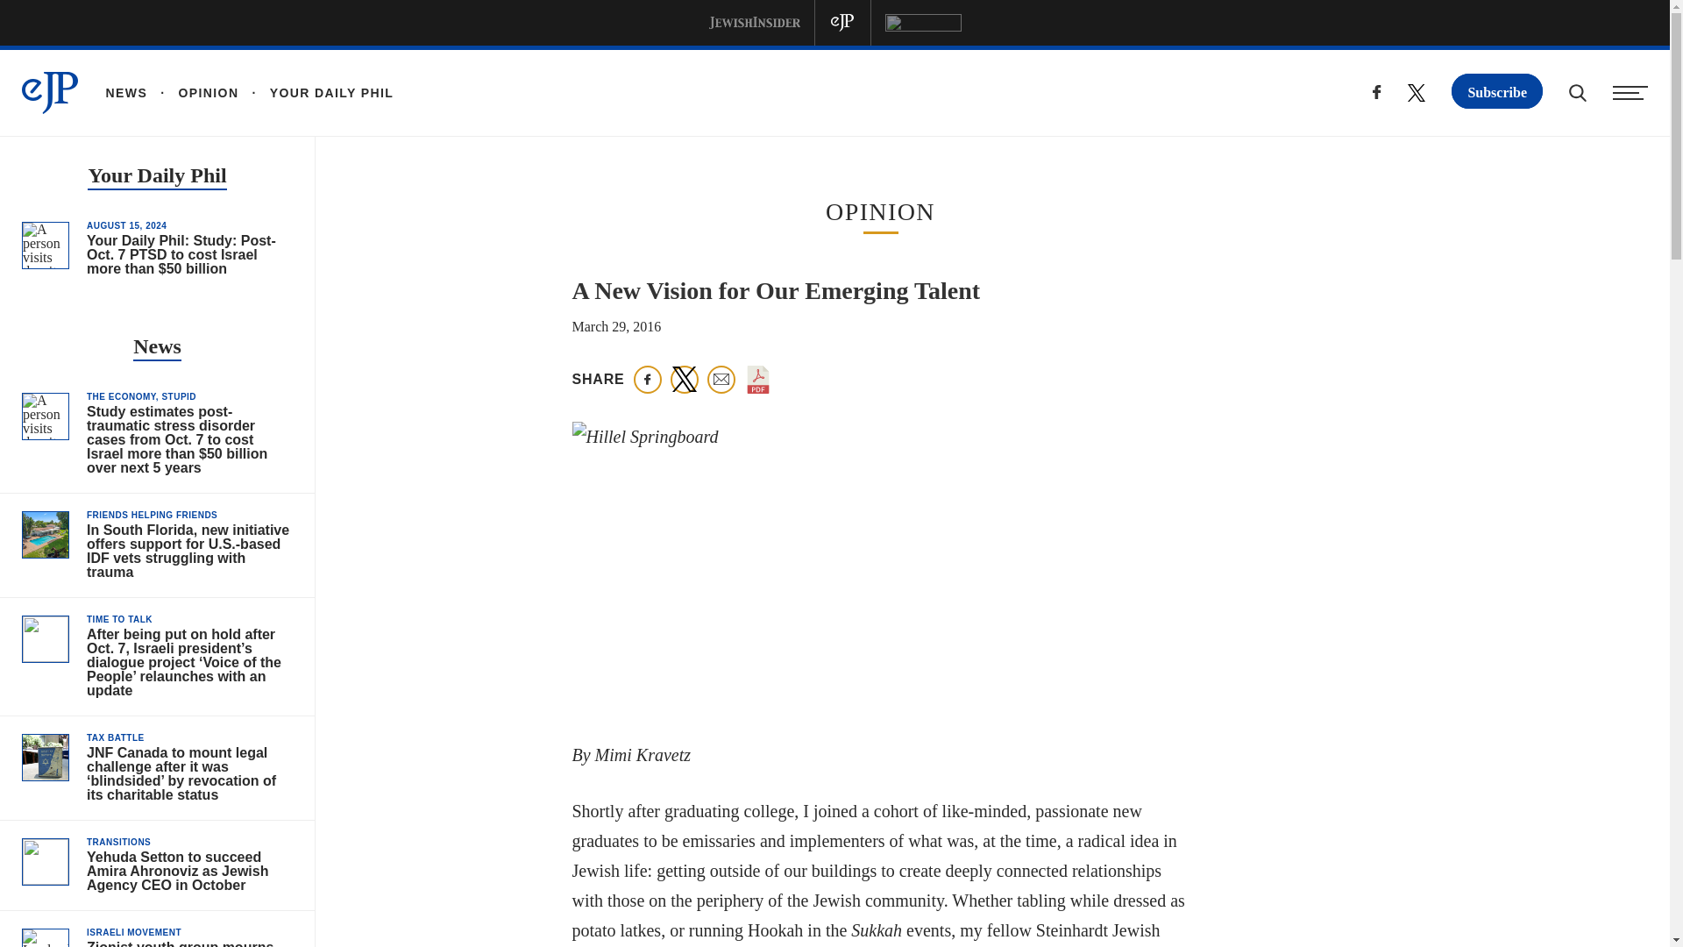 The image size is (1683, 947). Describe the element at coordinates (1497, 91) in the screenshot. I see `Subscribe` at that location.